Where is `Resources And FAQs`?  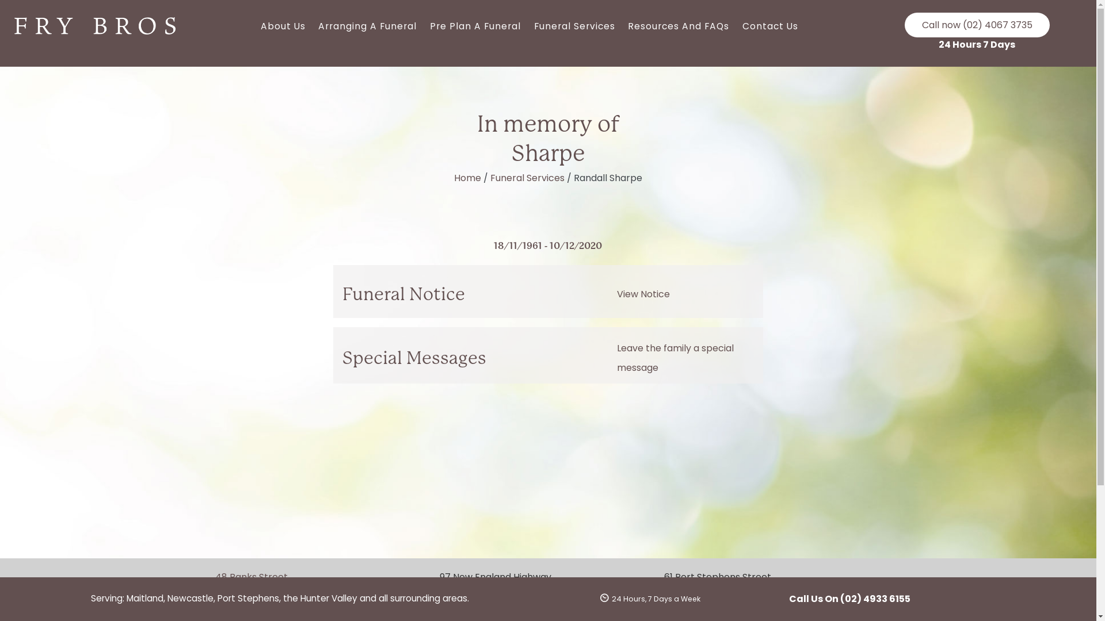
Resources And FAQs is located at coordinates (679, 26).